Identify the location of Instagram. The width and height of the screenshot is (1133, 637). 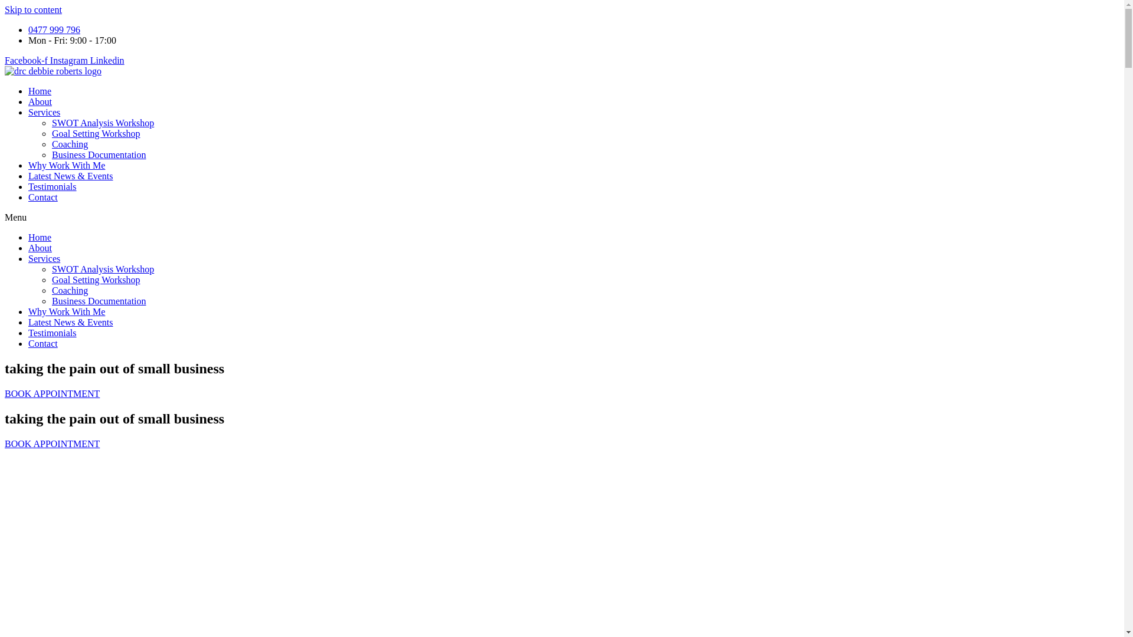
(70, 60).